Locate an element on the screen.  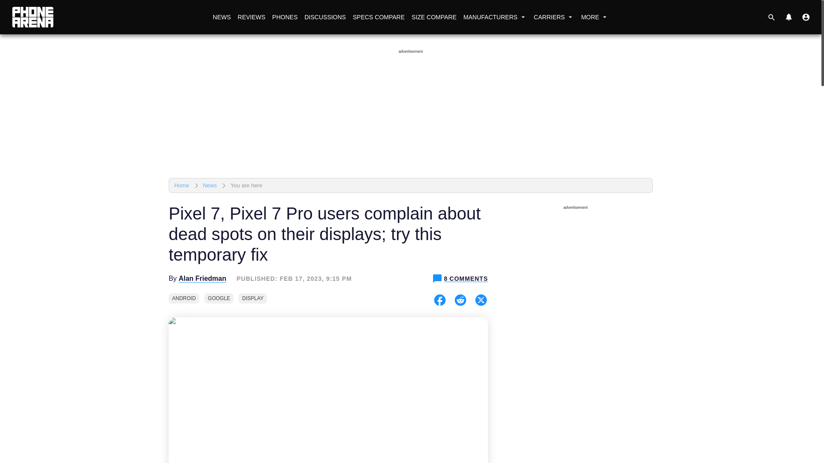
SPECS COMPARE is located at coordinates (379, 17).